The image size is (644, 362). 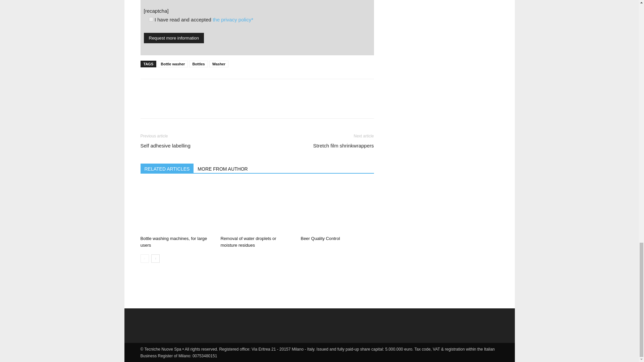 What do you see at coordinates (173, 242) in the screenshot?
I see `Bottle washing machines, for large users` at bounding box center [173, 242].